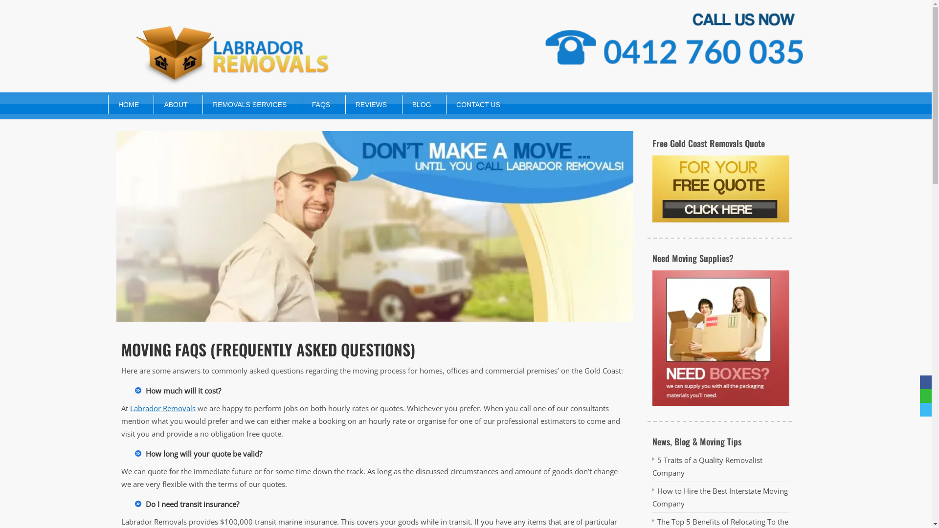  I want to click on How to Hire the Best Interstate Moving Company, so click(720, 497).